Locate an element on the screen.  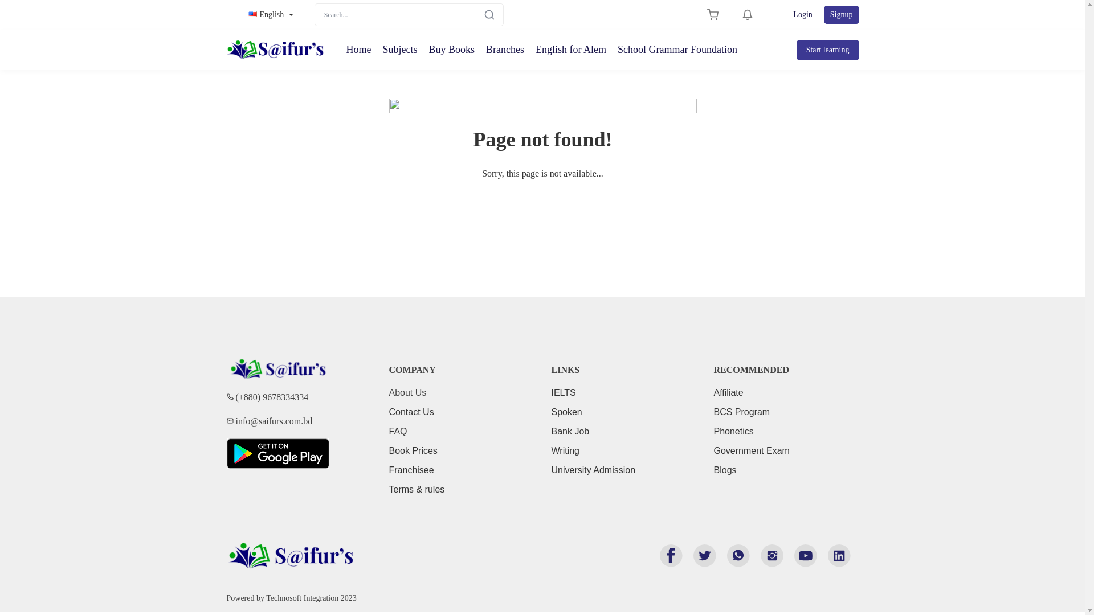
BCS Program is located at coordinates (742, 411).